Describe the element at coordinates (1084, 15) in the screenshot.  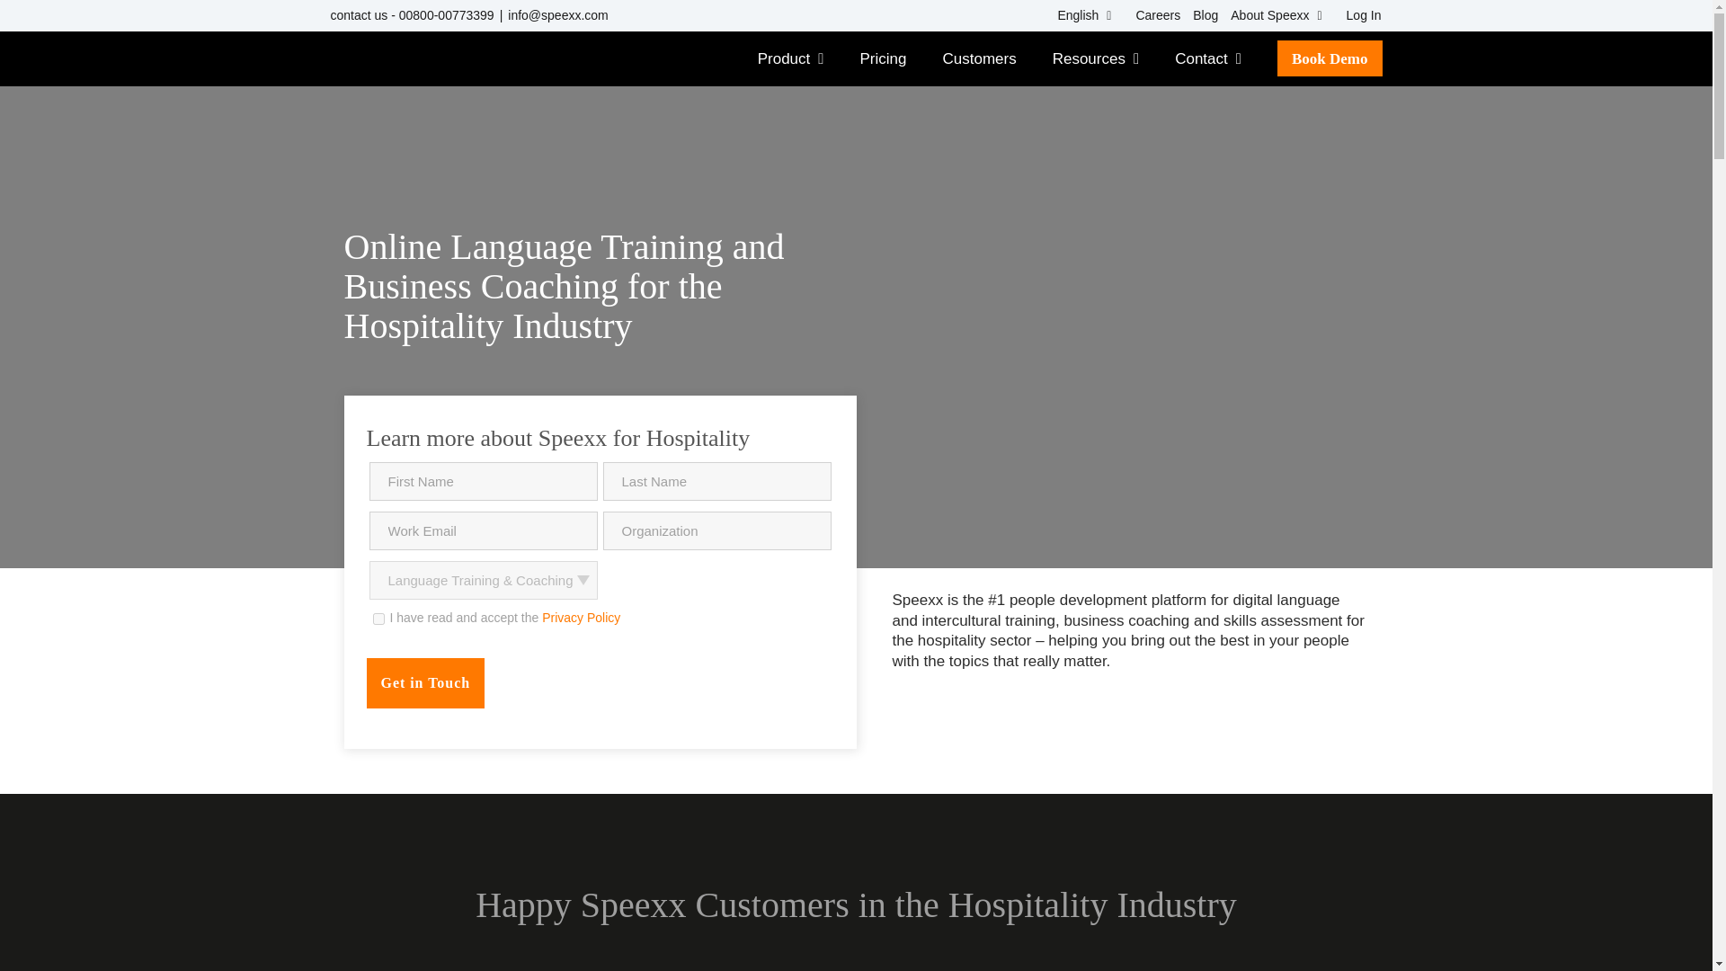
I see `English` at that location.